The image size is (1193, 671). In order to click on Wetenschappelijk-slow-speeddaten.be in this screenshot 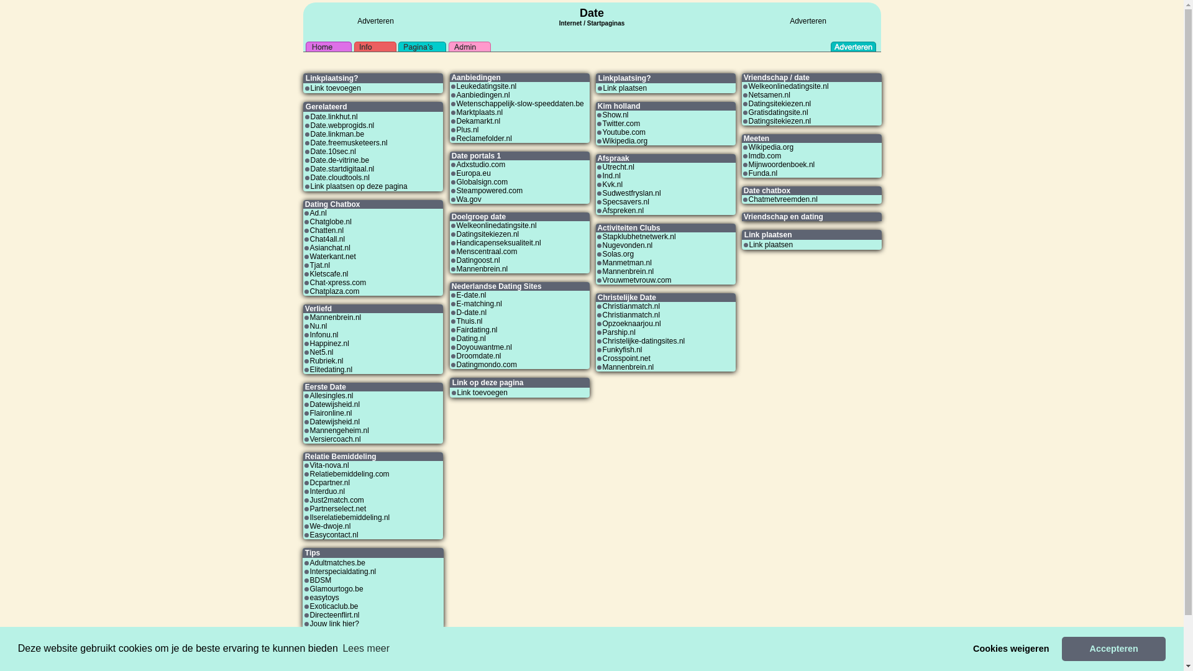, I will do `click(519, 104)`.